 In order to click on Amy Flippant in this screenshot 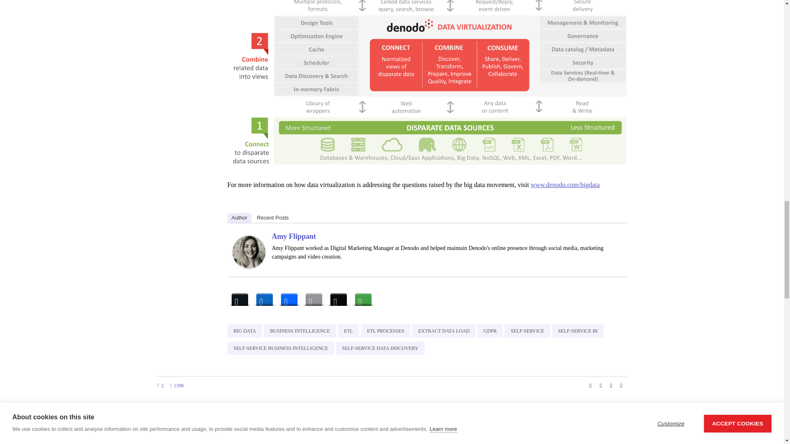, I will do `click(294, 236)`.